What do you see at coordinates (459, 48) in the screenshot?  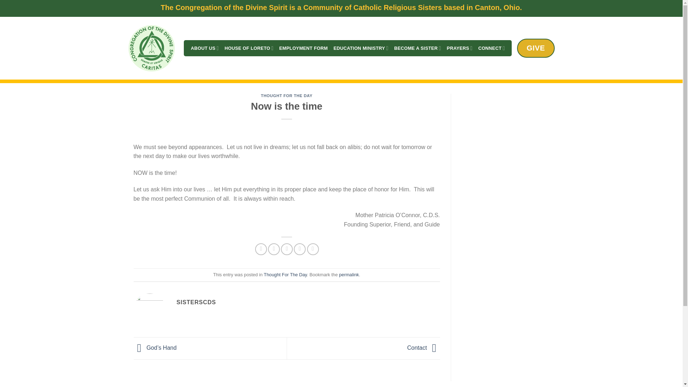 I see `PRAYERS` at bounding box center [459, 48].